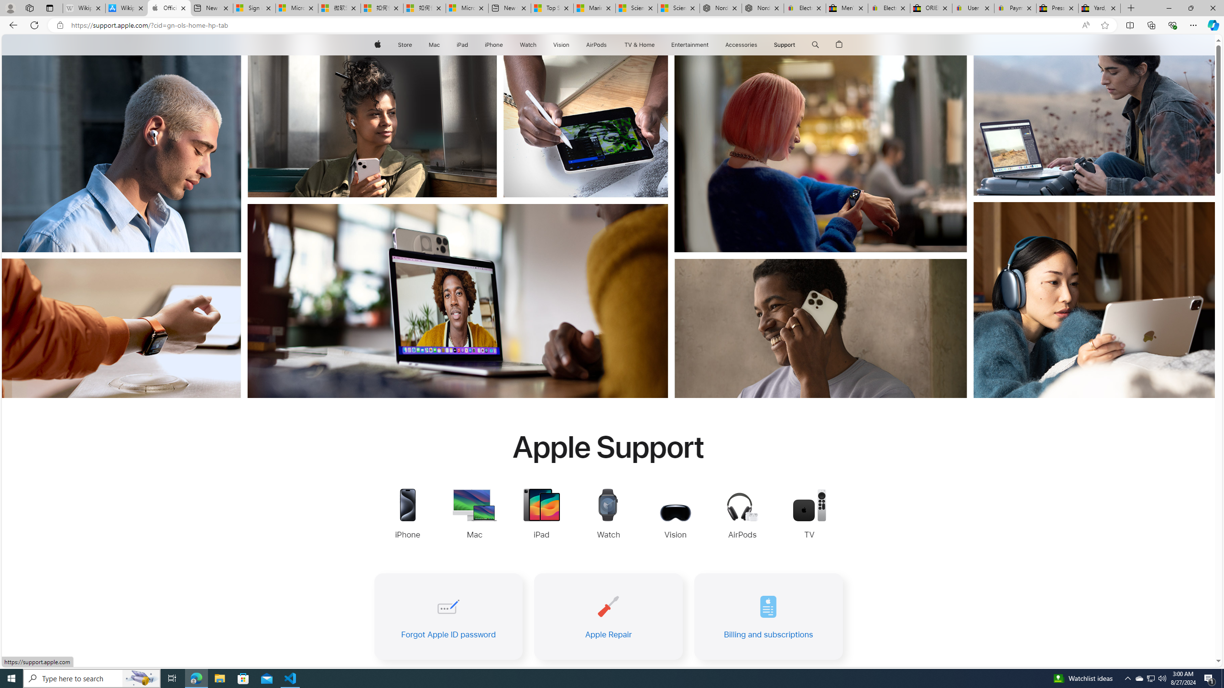  I want to click on AirPods Support, so click(742, 517).